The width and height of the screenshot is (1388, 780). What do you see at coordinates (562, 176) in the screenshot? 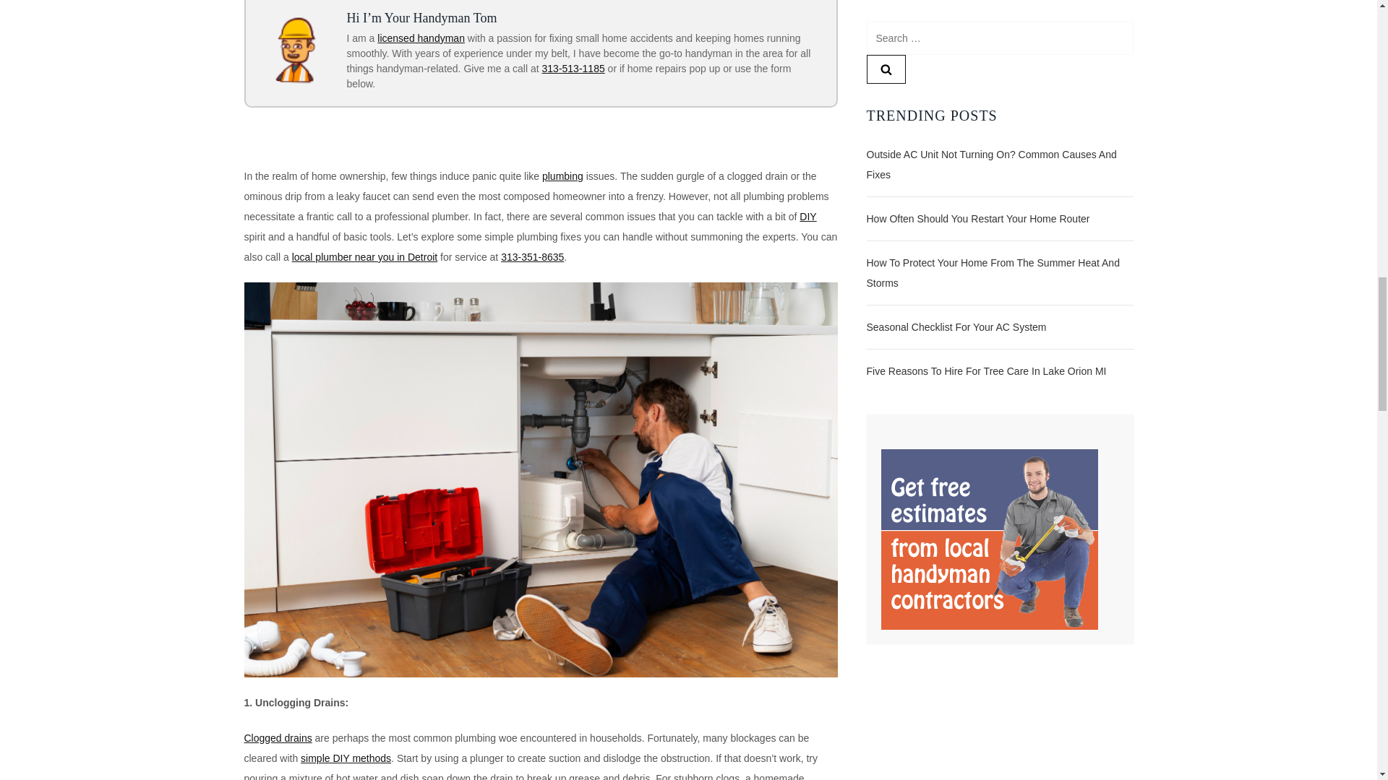
I see `plumbing` at bounding box center [562, 176].